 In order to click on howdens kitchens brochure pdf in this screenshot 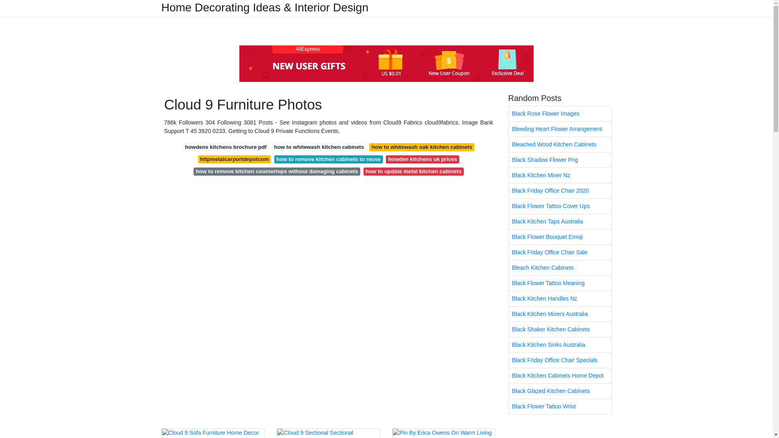, I will do `click(226, 147)`.